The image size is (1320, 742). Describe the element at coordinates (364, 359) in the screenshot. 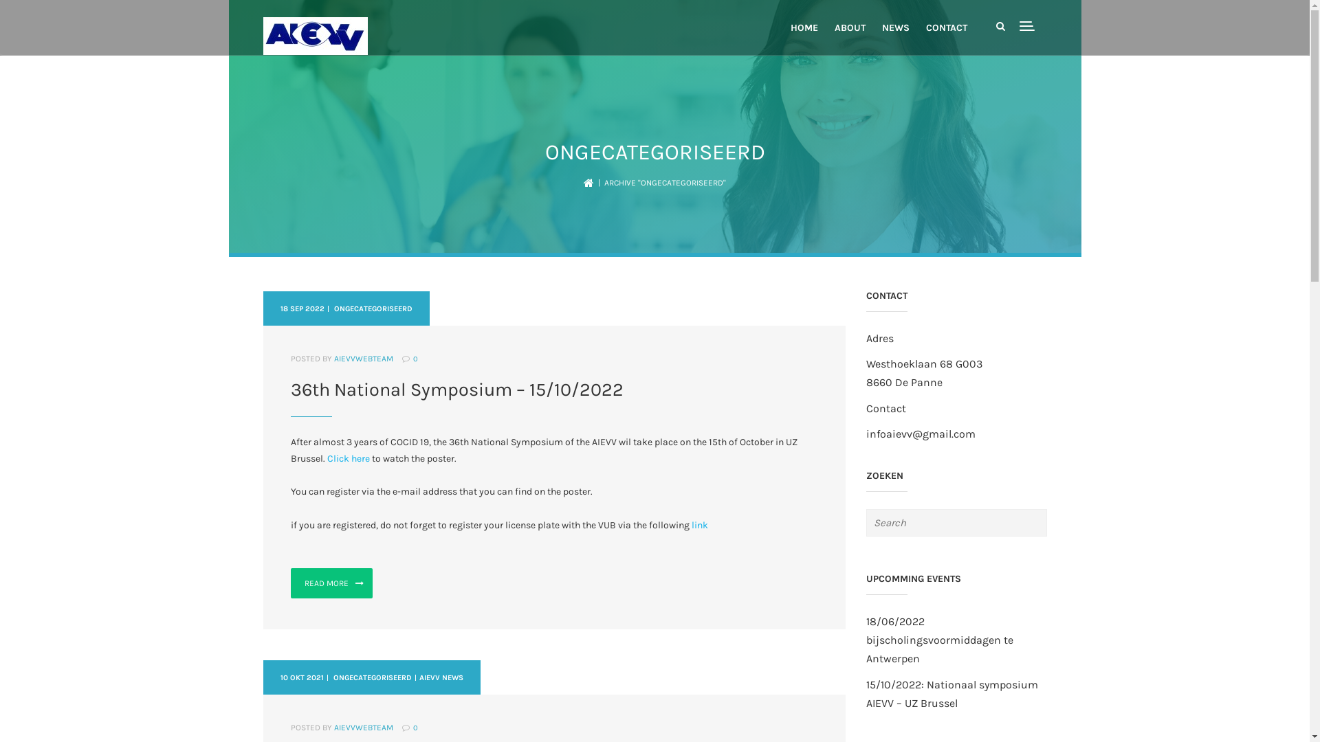

I see `AIEVVWEBTEAM` at that location.